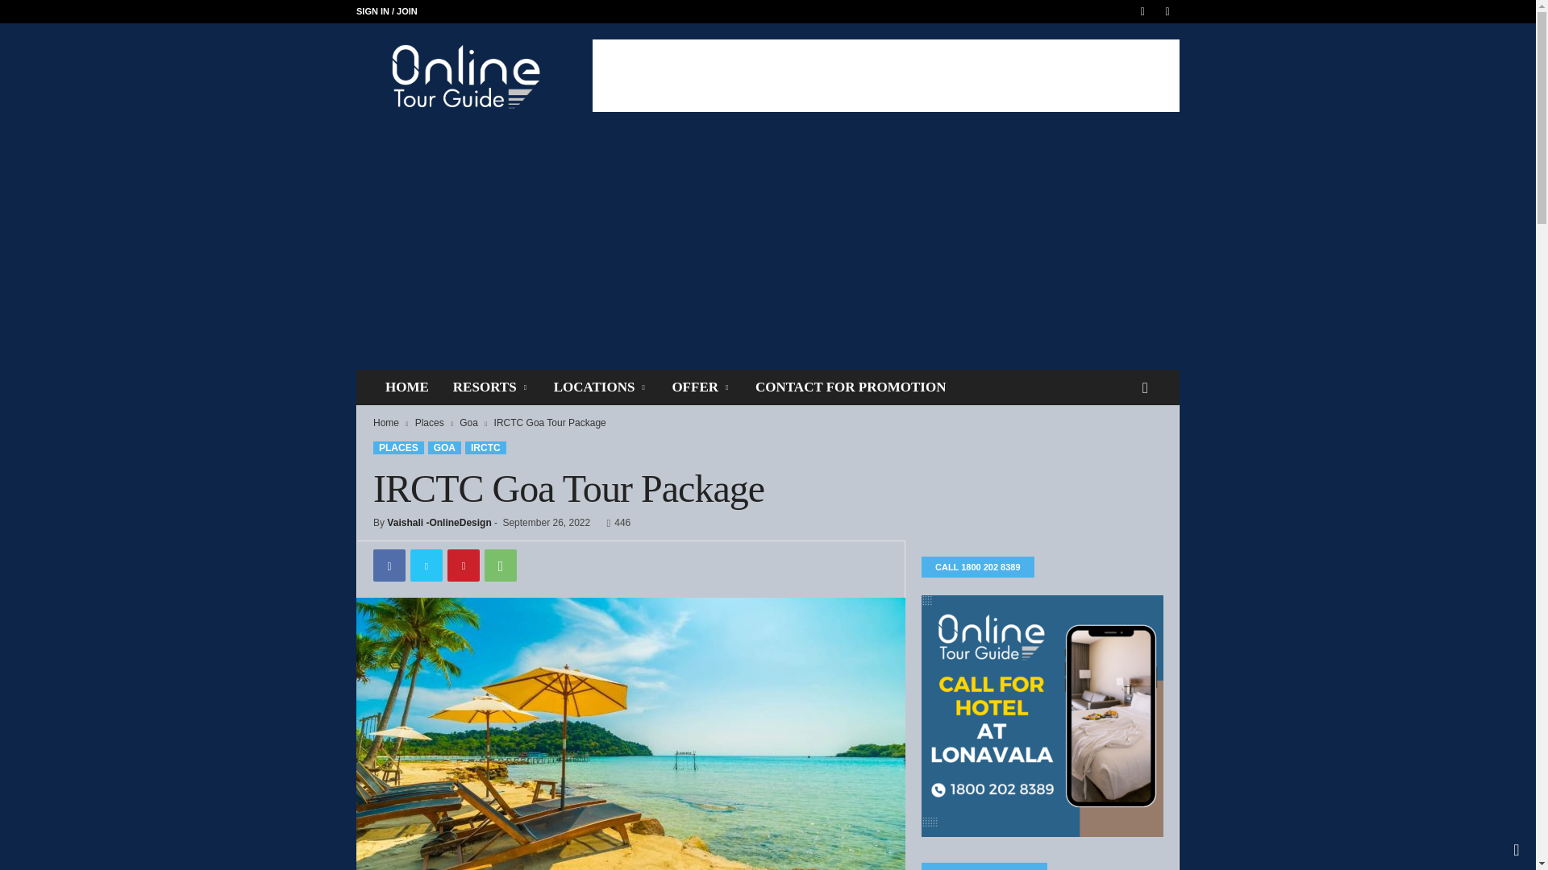  I want to click on Twitter, so click(426, 565).